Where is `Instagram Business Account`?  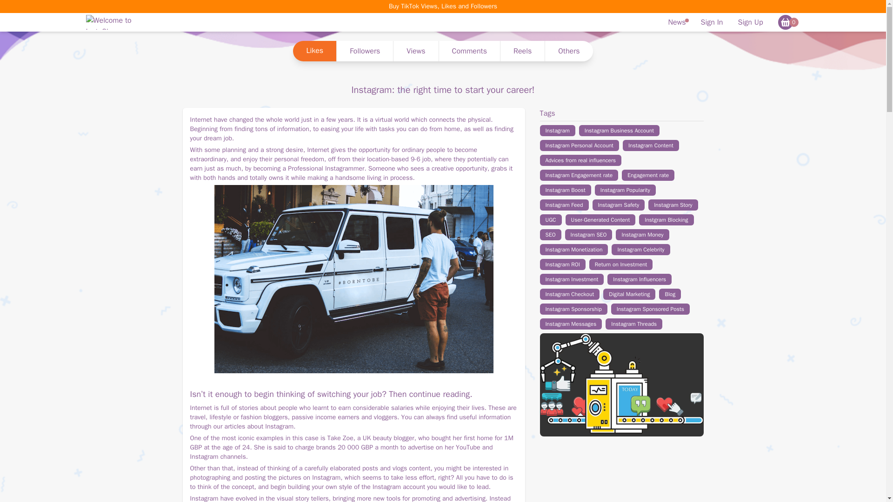
Instagram Business Account is located at coordinates (619, 130).